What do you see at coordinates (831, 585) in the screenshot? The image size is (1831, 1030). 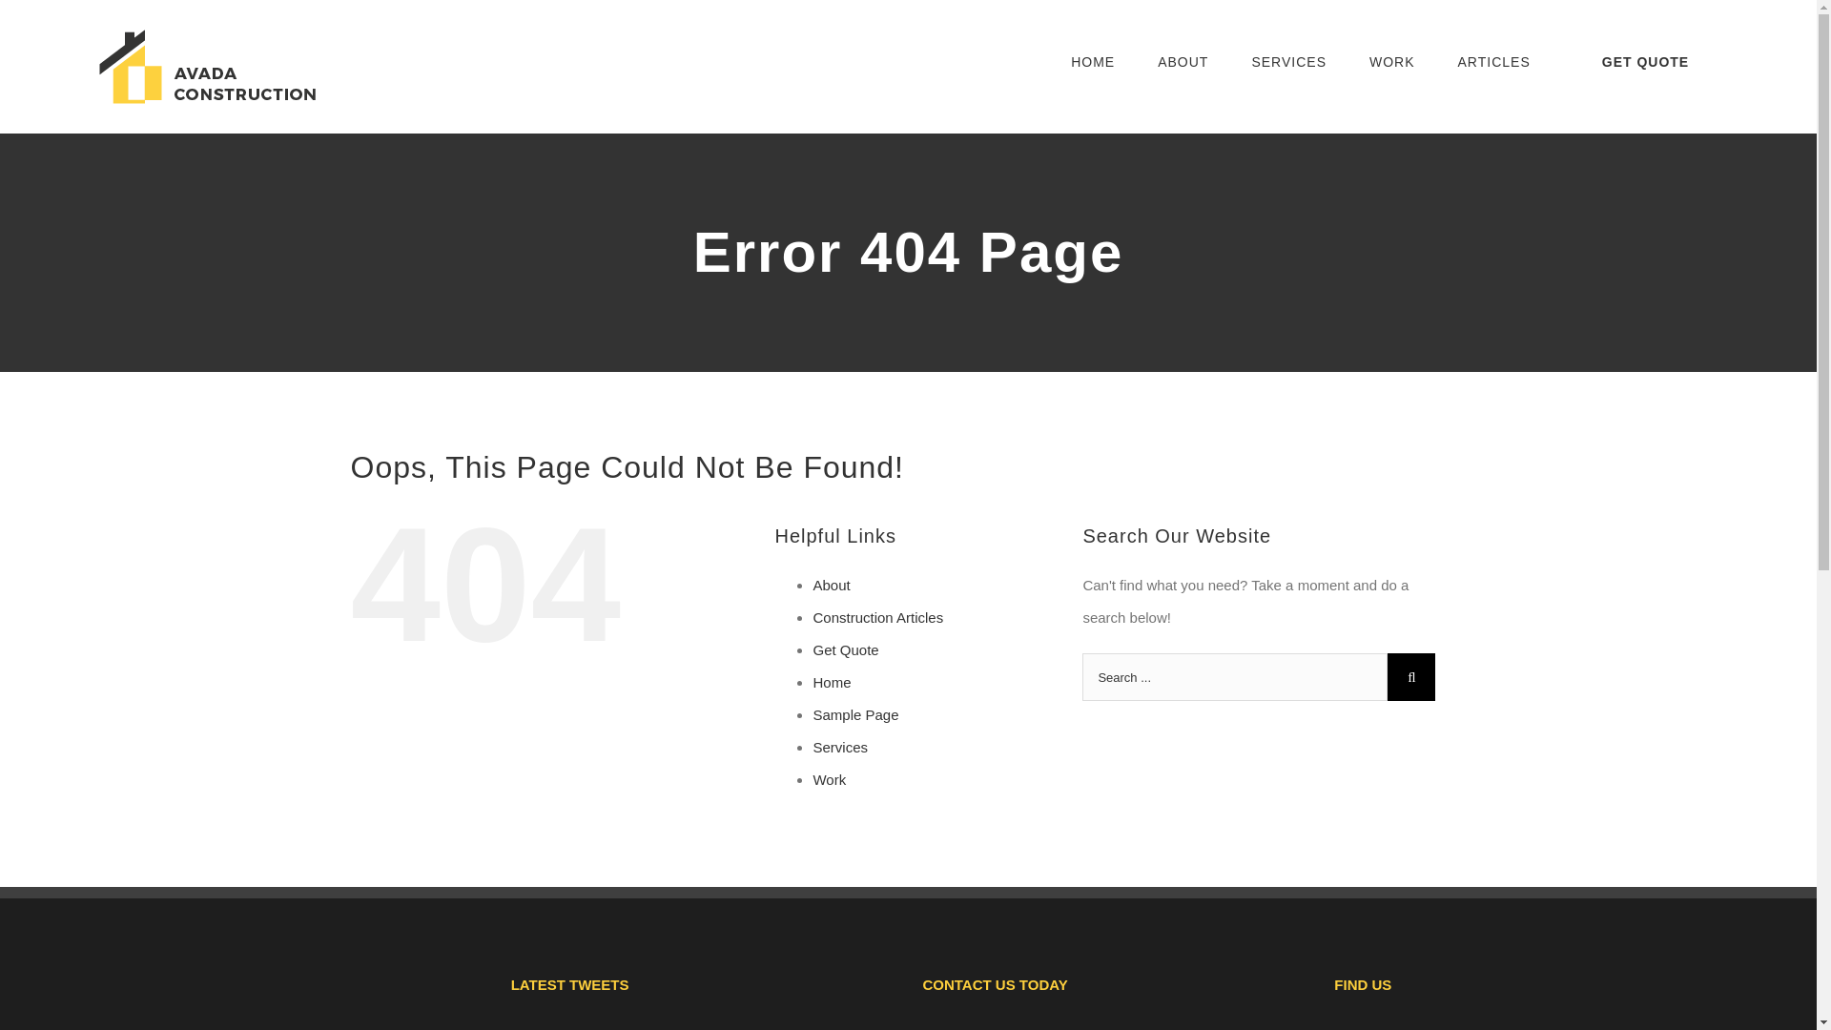 I see `About` at bounding box center [831, 585].